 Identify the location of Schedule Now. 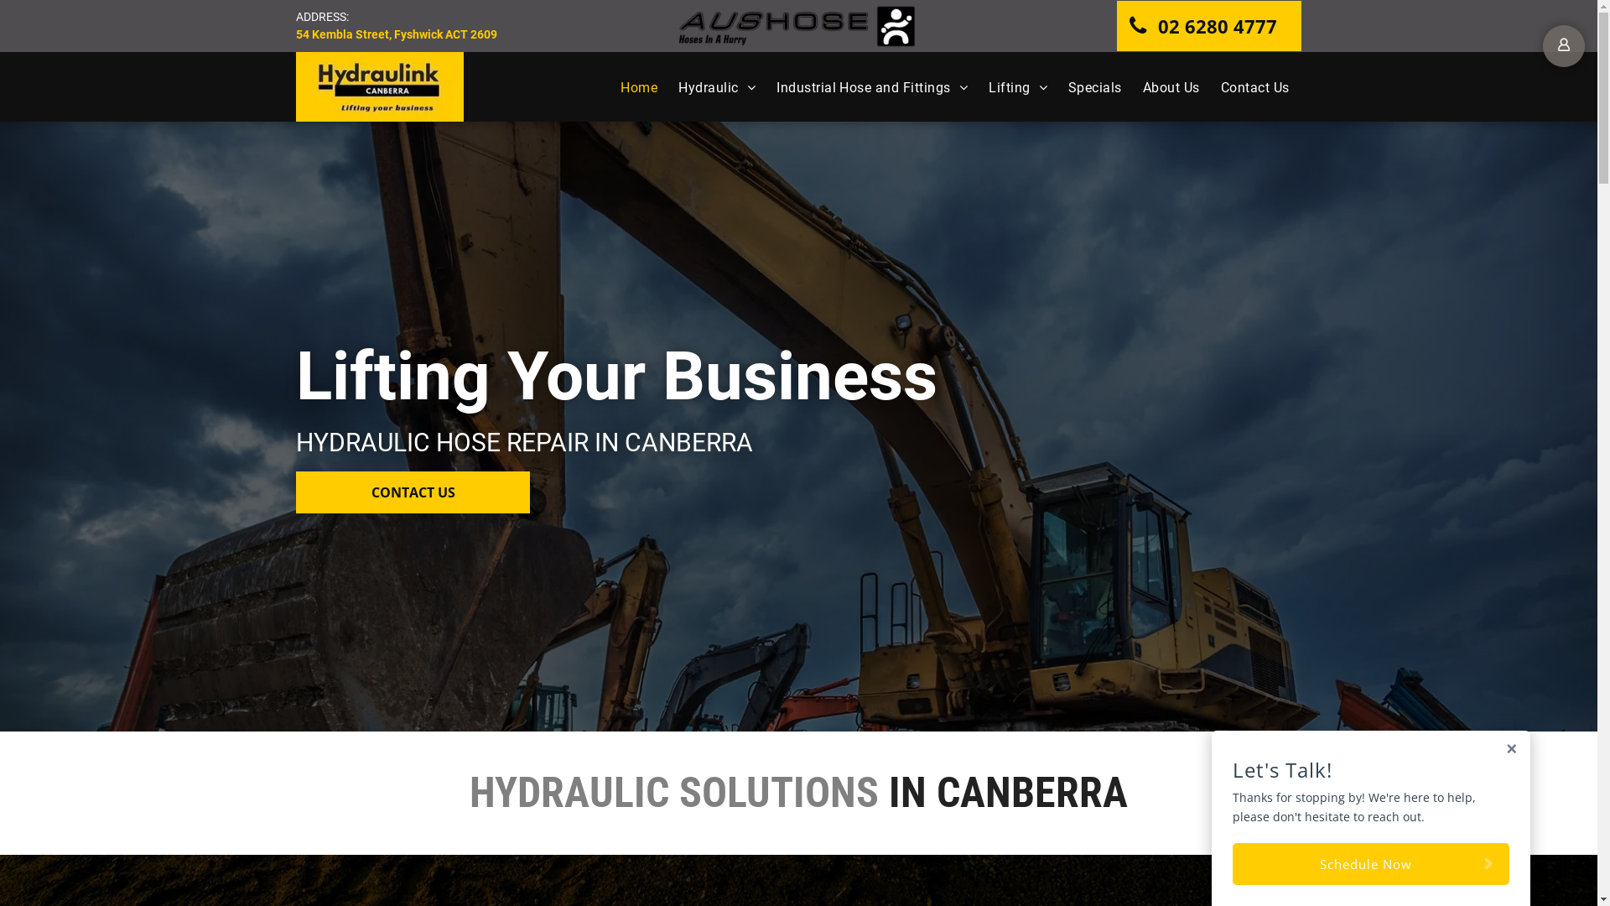
(1371, 864).